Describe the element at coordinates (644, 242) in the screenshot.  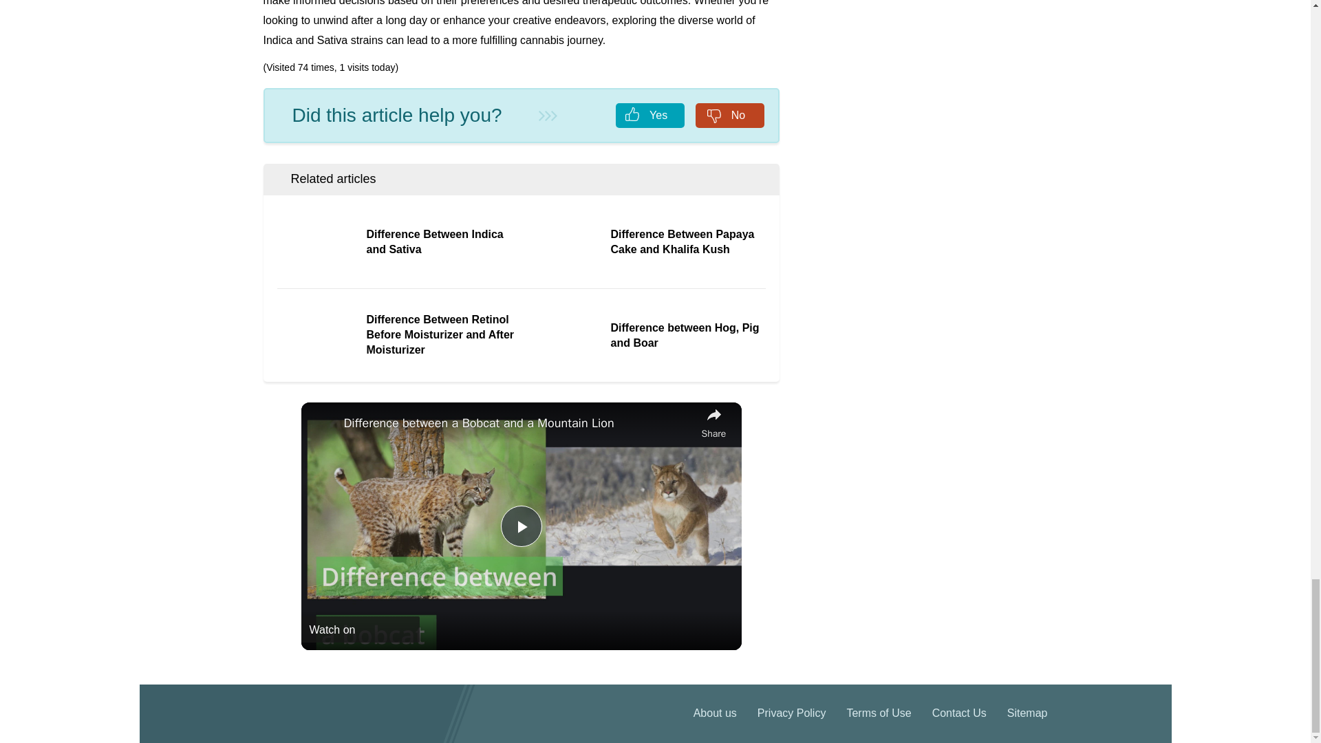
I see `Difference Between Papaya Cake and Khalifa Kush` at that location.